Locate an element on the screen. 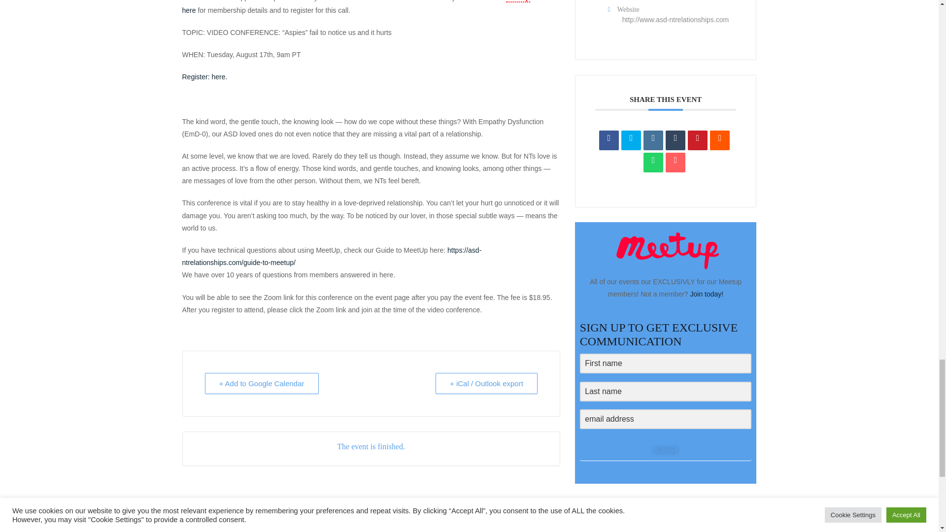  Share on Reddit is located at coordinates (719, 140).